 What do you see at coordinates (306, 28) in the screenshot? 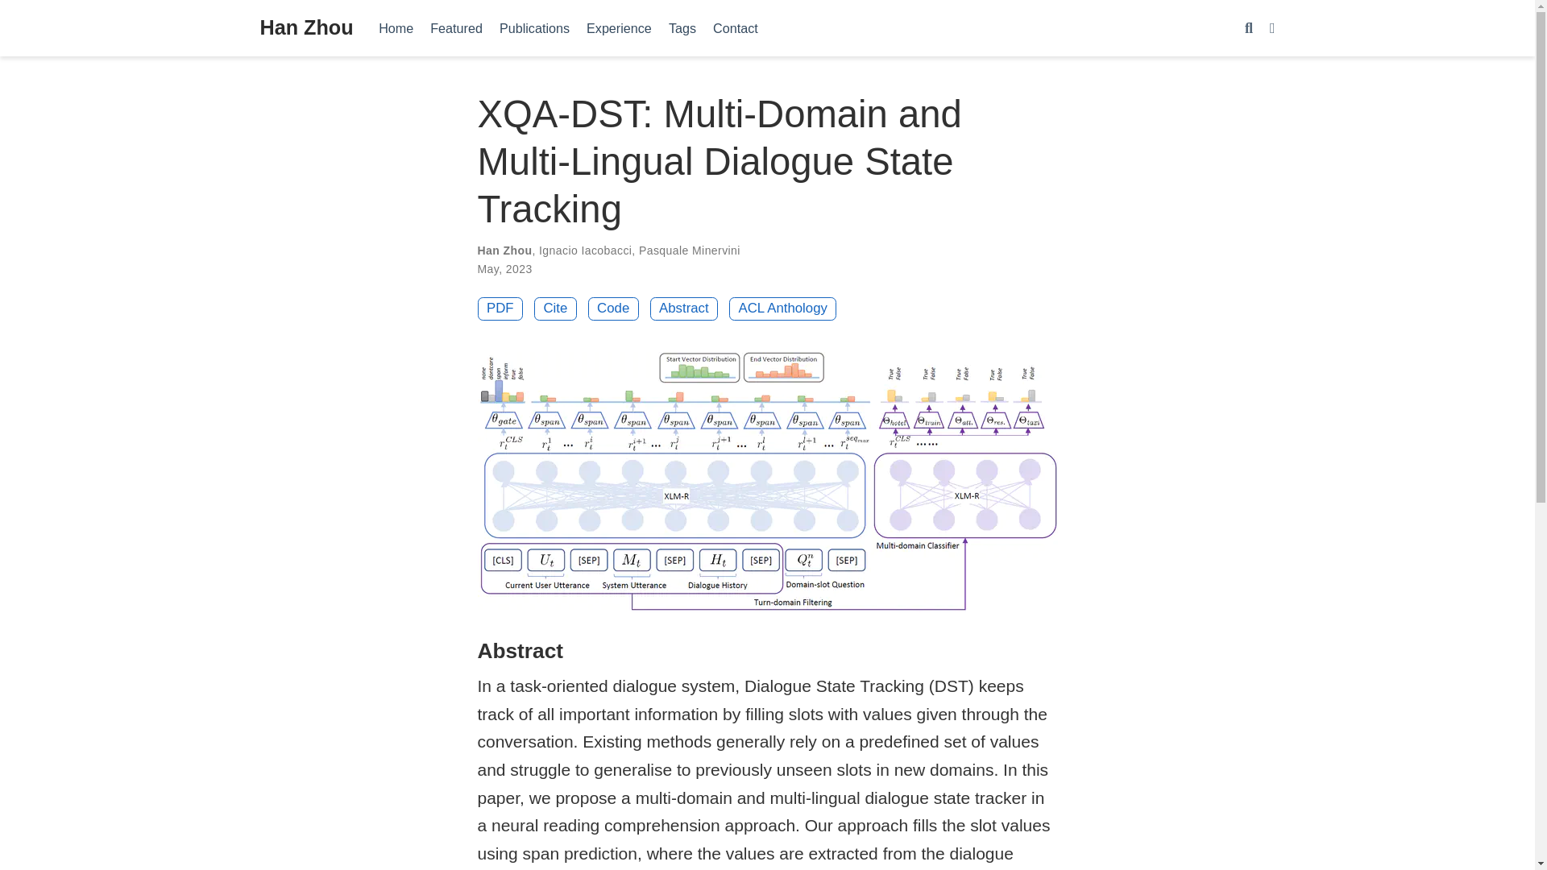
I see `Han Zhou` at bounding box center [306, 28].